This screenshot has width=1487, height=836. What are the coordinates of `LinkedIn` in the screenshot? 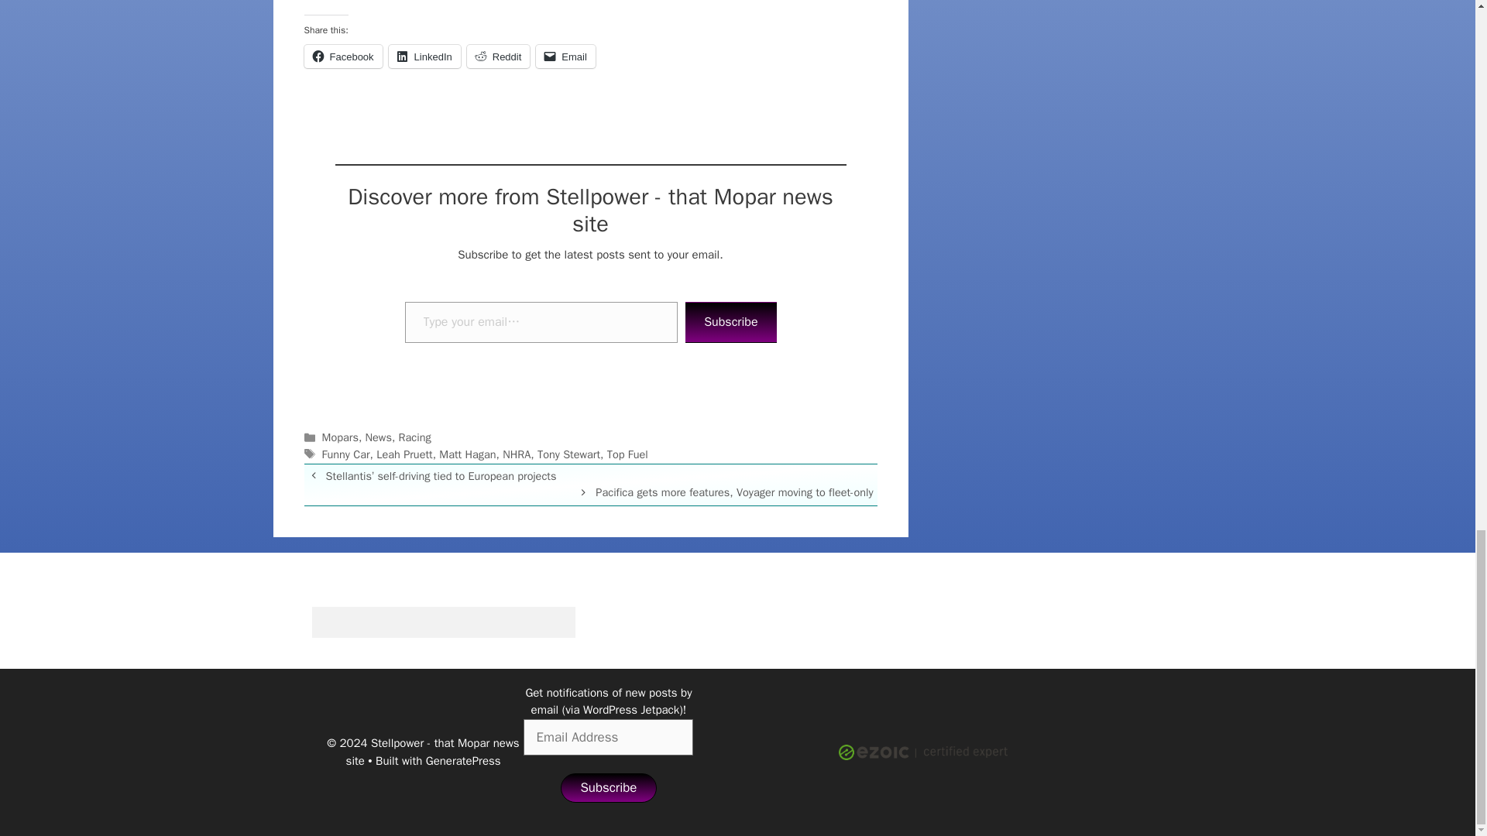 It's located at (424, 56).